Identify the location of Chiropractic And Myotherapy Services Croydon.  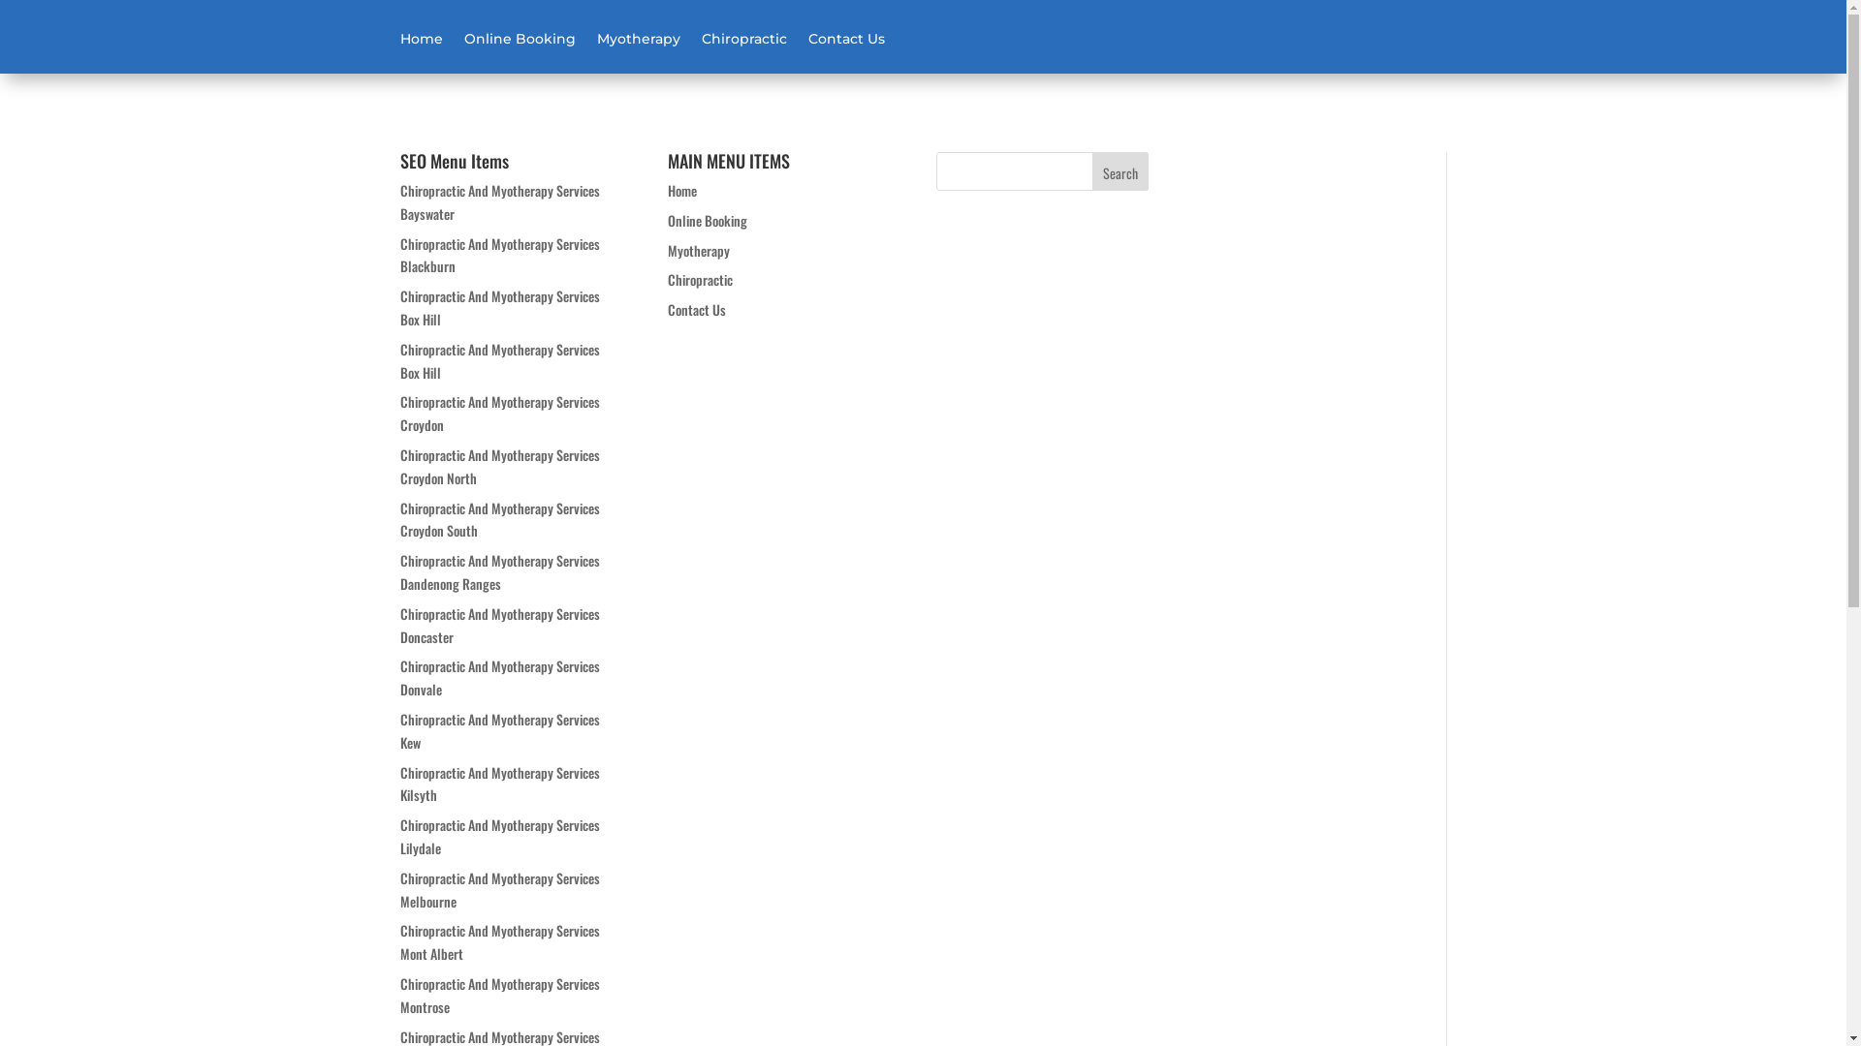
(499, 413).